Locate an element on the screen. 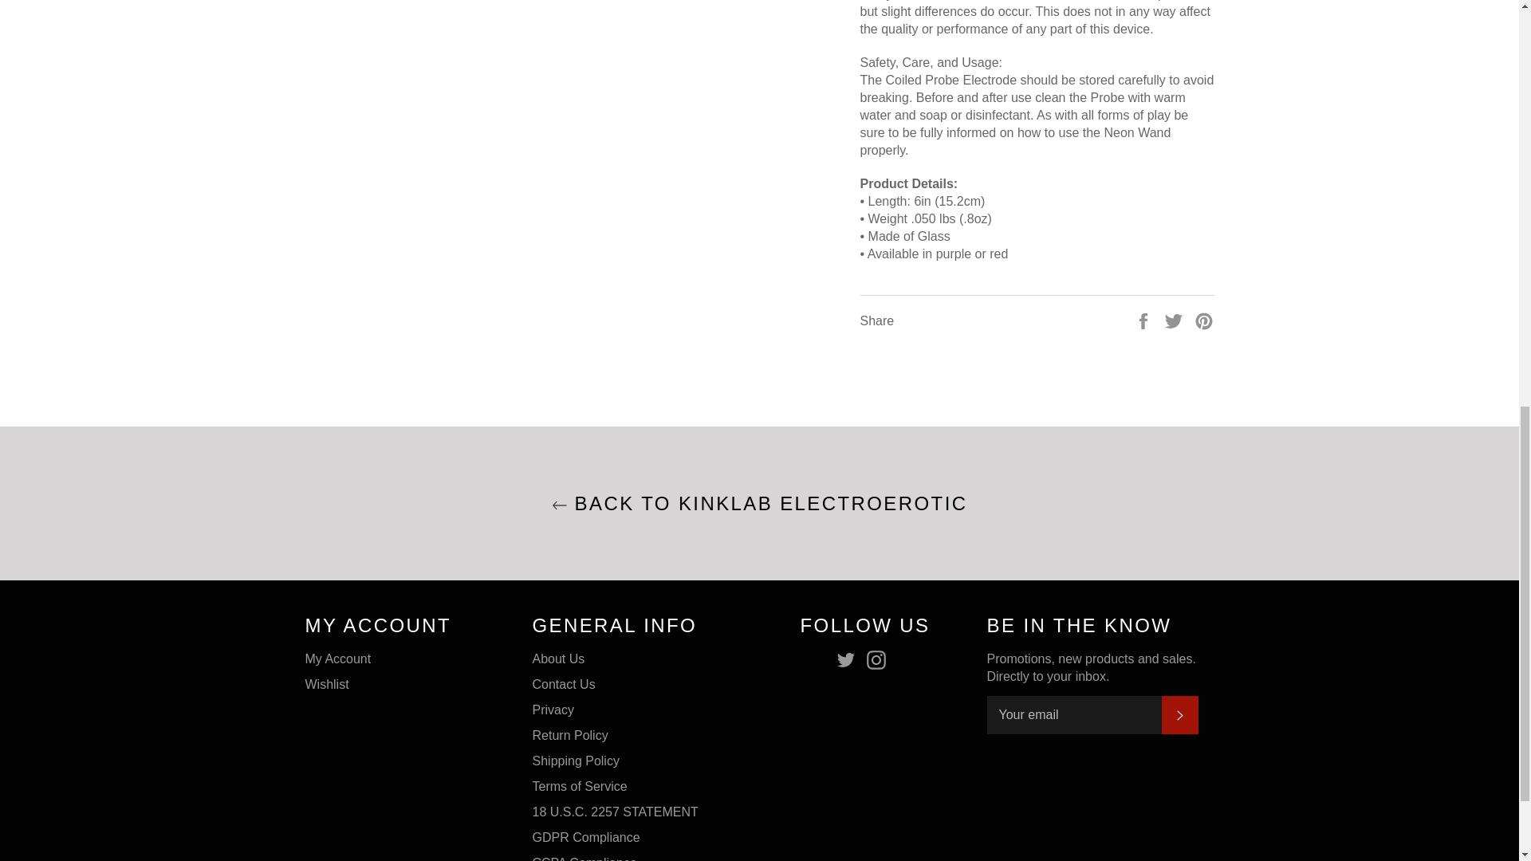 Image resolution: width=1531 pixels, height=861 pixels. Tweet on Twitter is located at coordinates (1175, 320).